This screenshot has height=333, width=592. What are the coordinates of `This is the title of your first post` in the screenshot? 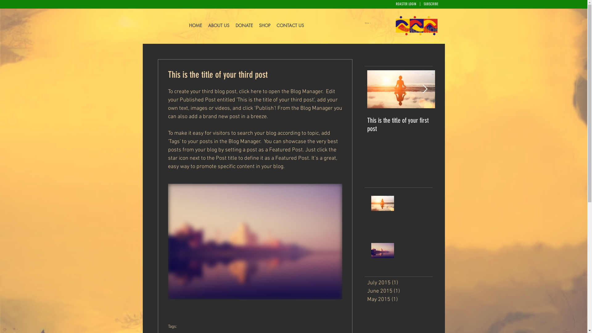 It's located at (414, 208).